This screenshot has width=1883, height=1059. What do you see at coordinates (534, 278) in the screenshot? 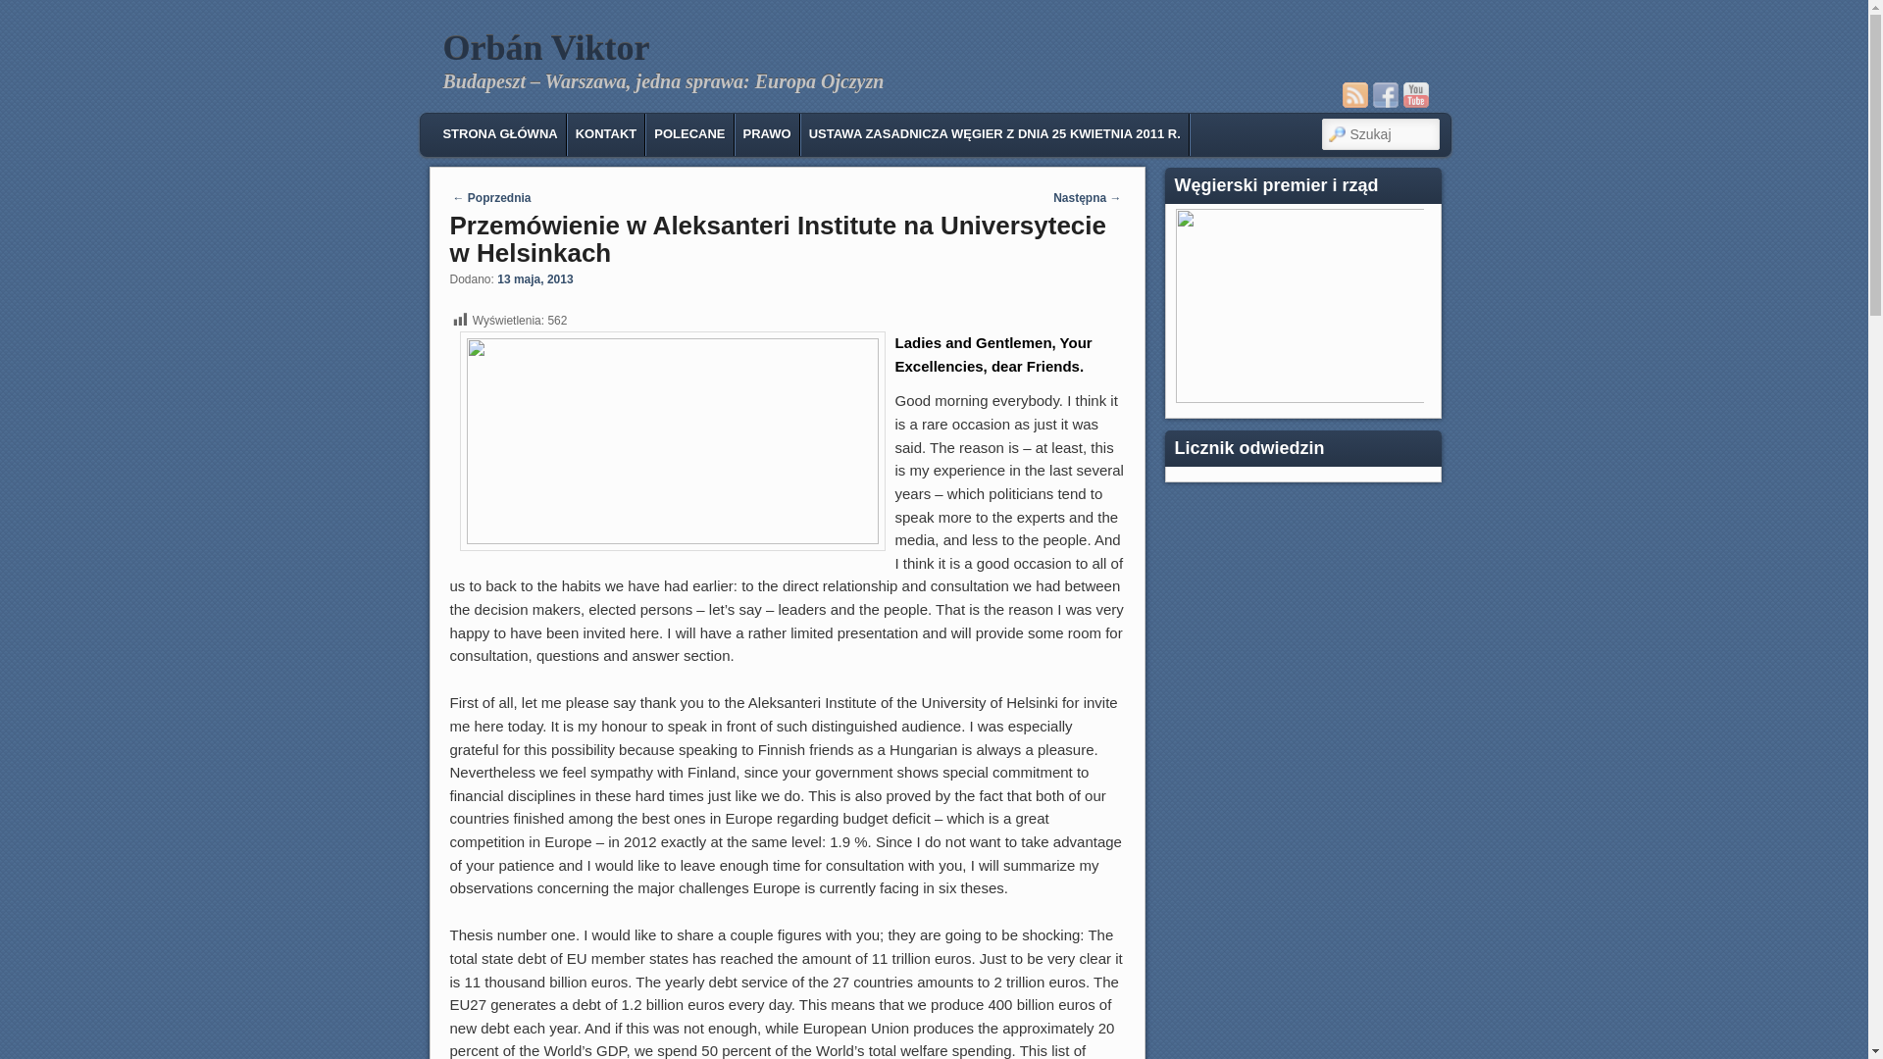
I see `9:24 am` at bounding box center [534, 278].